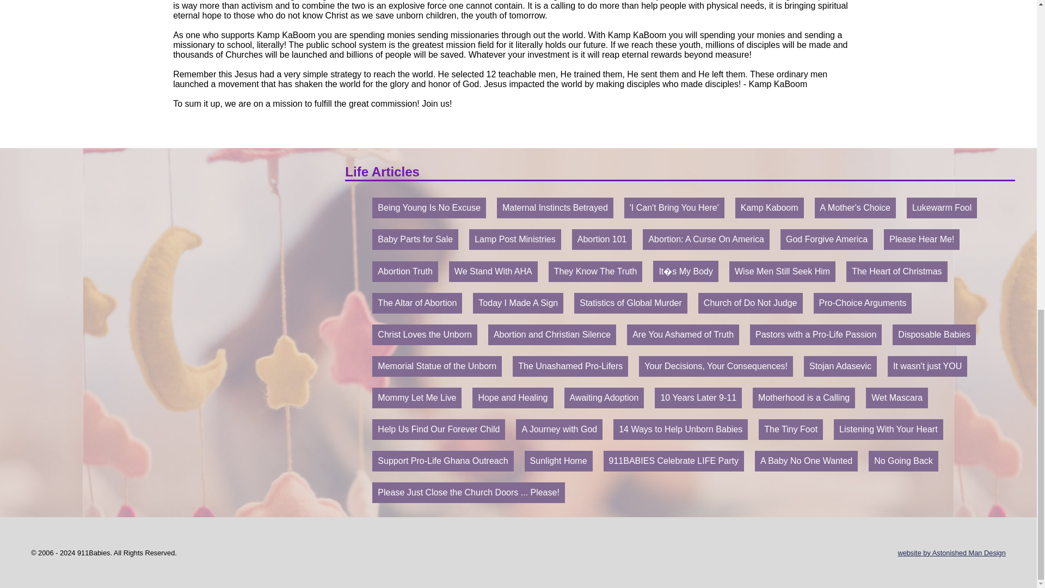 This screenshot has height=588, width=1045. What do you see at coordinates (942, 207) in the screenshot?
I see `Lukewarm Fool` at bounding box center [942, 207].